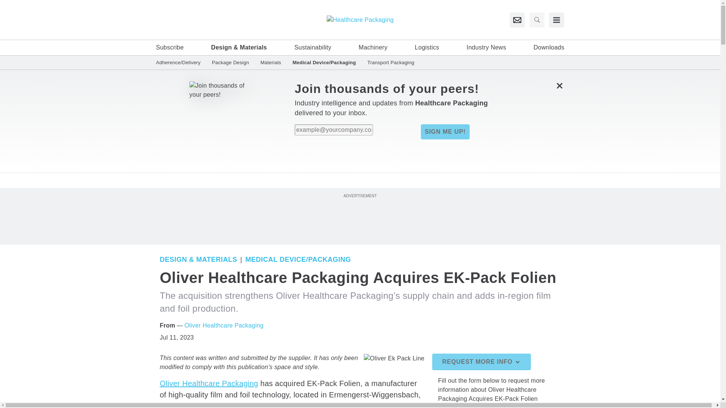 Image resolution: width=726 pixels, height=408 pixels. I want to click on Machinery, so click(373, 48).